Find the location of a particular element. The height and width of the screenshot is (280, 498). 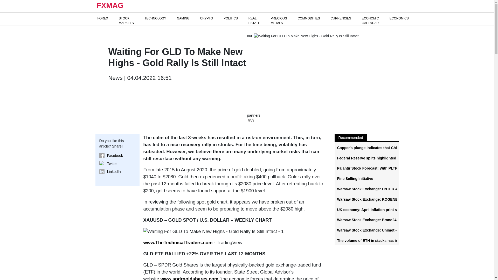

GAMING is located at coordinates (183, 18).